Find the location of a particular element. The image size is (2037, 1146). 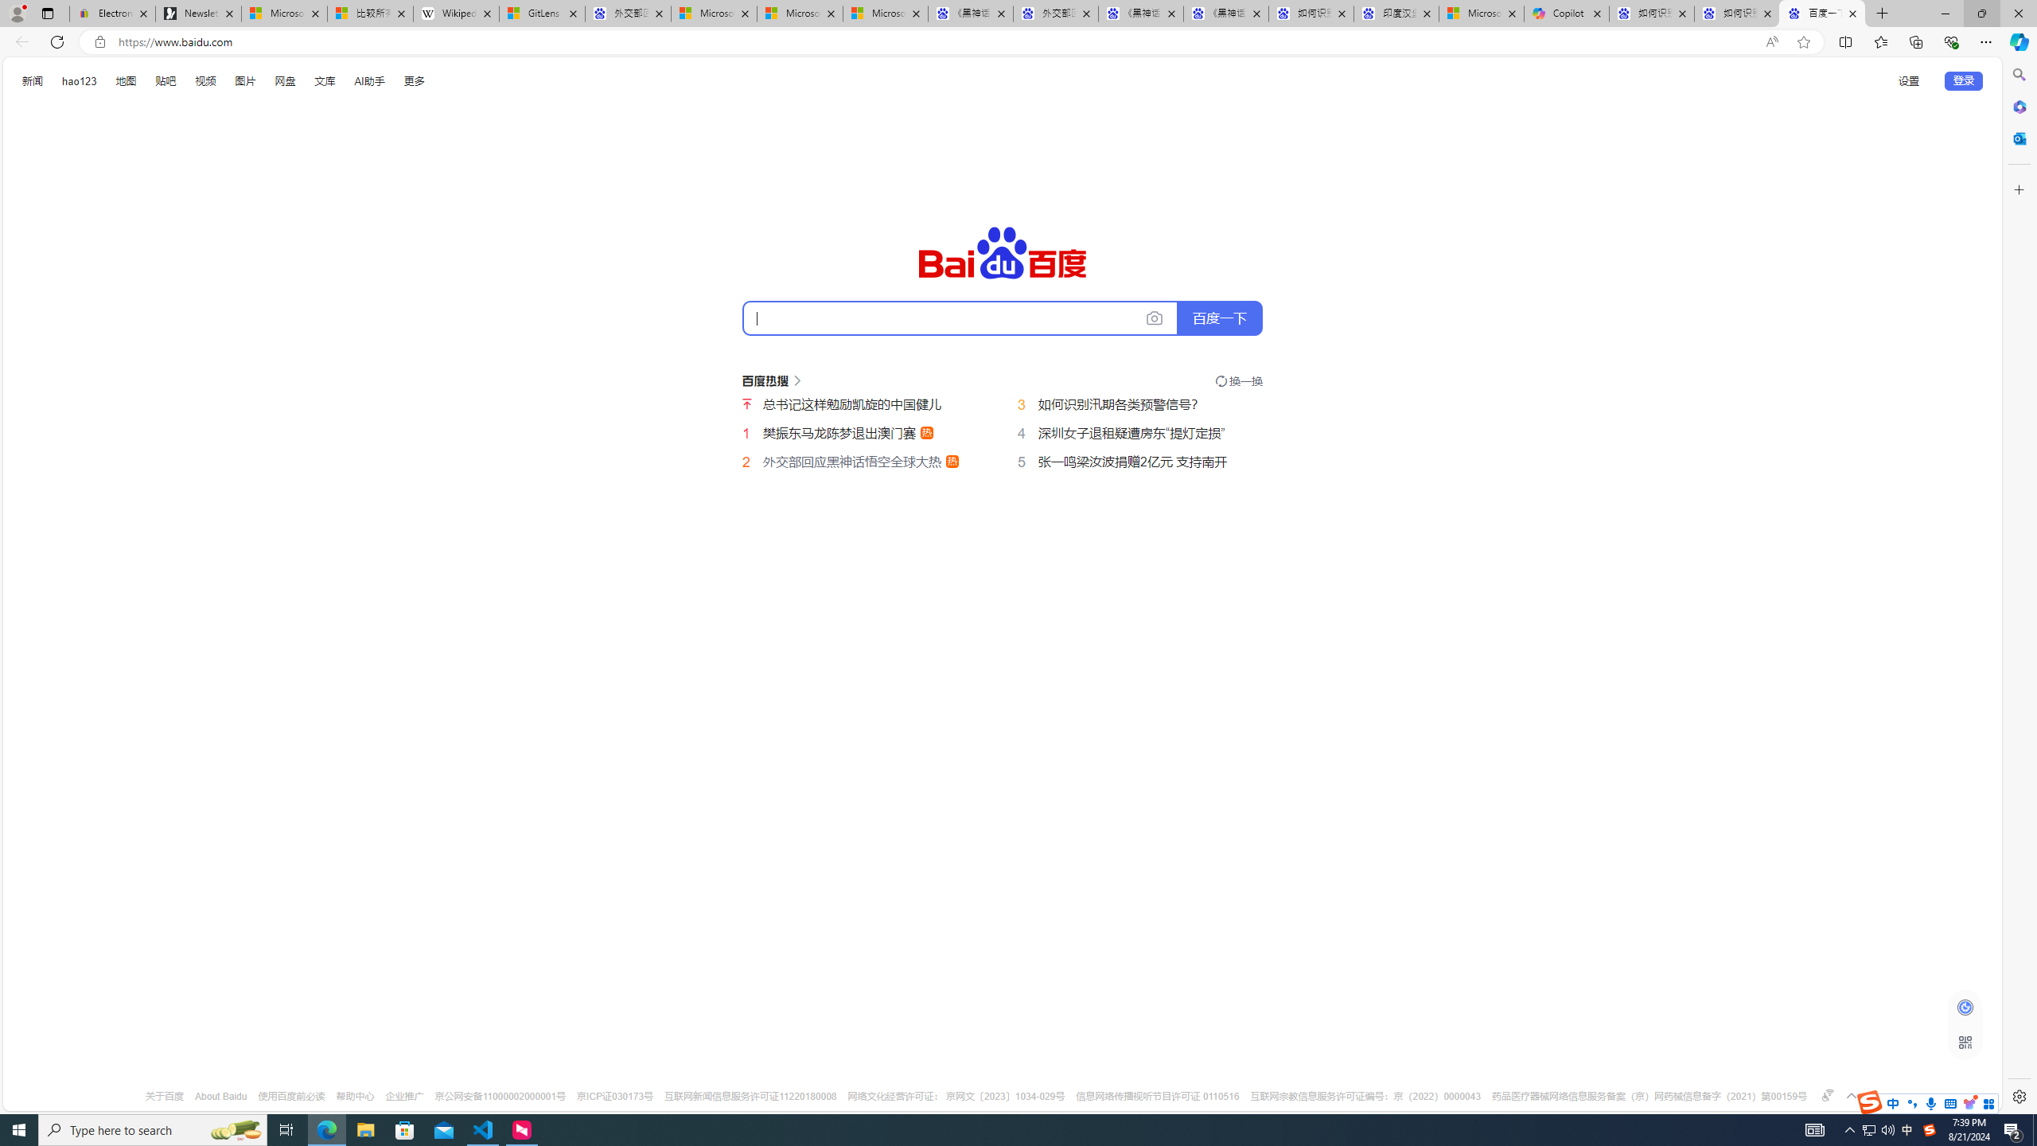

AutomationID: kw is located at coordinates (960, 318).